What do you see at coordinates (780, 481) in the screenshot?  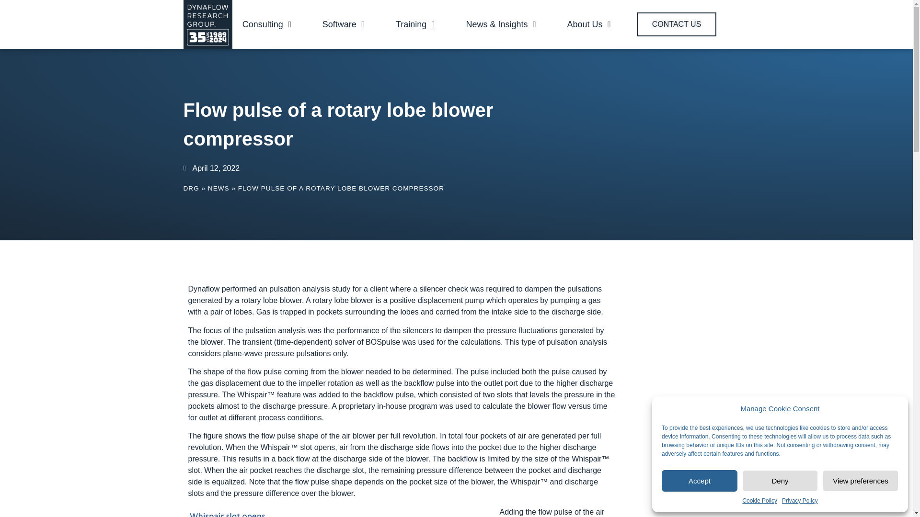 I see `Deny` at bounding box center [780, 481].